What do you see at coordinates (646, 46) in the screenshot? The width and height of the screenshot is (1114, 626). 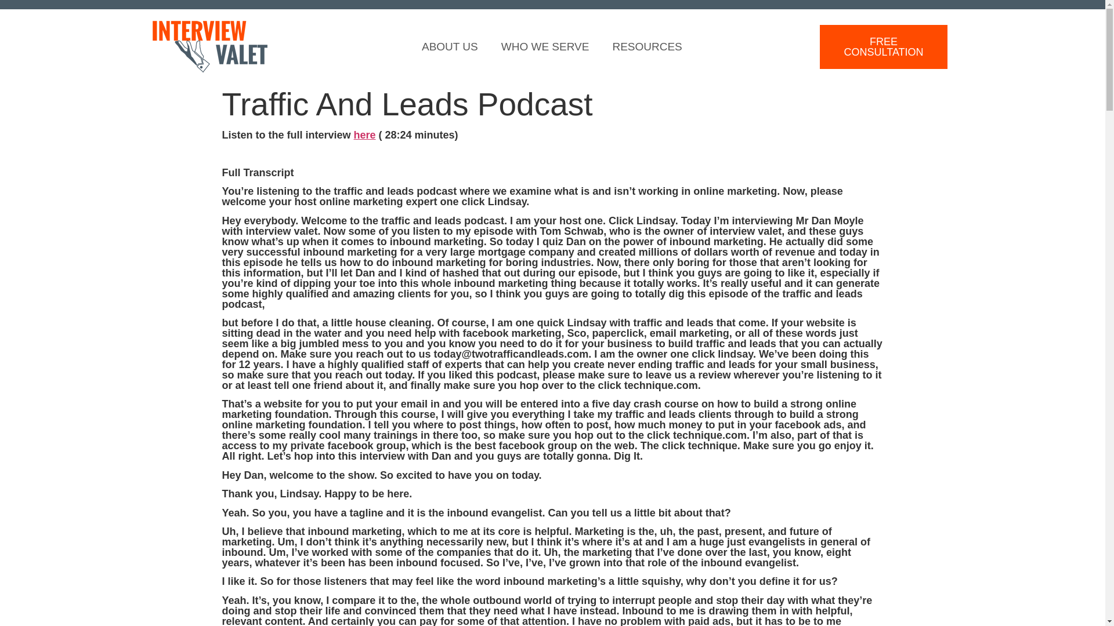 I see `RESOURCES` at bounding box center [646, 46].